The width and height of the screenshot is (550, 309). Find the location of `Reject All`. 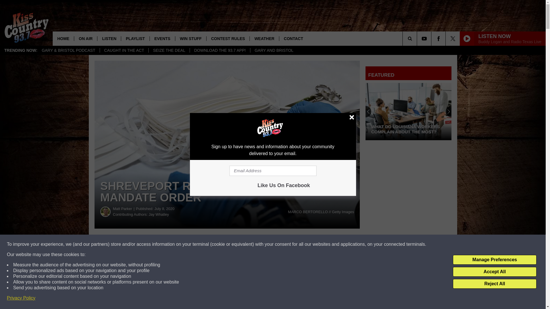

Reject All is located at coordinates (494, 284).